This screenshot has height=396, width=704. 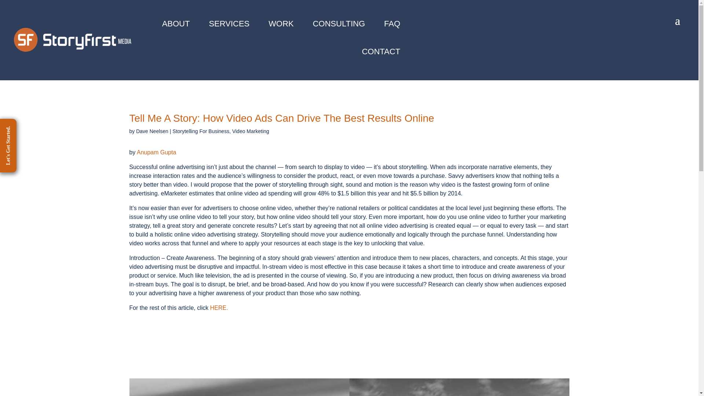 What do you see at coordinates (152, 131) in the screenshot?
I see `Posts by Dave Neelsen` at bounding box center [152, 131].